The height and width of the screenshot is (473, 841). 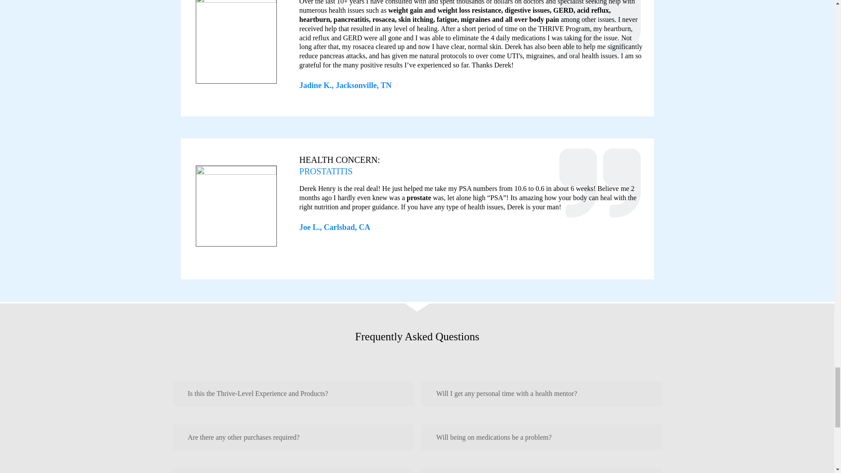 What do you see at coordinates (600, 186) in the screenshot?
I see `quote-right` at bounding box center [600, 186].